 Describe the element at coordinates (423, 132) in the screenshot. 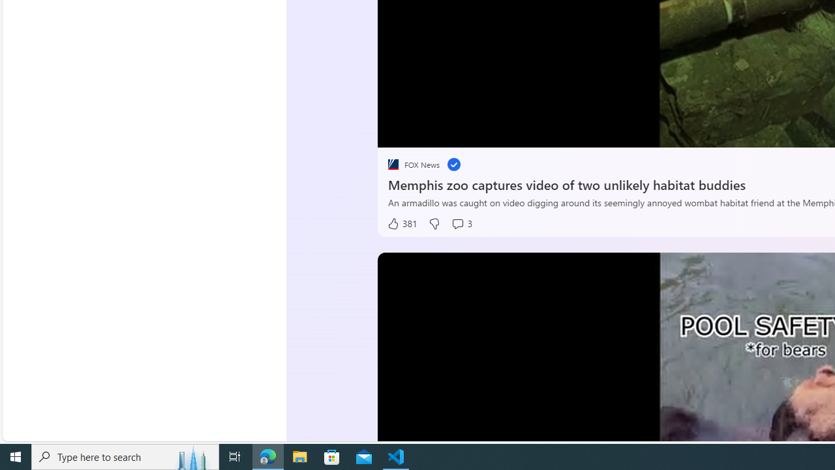

I see `To get missing image descriptions, open the context menu.` at that location.